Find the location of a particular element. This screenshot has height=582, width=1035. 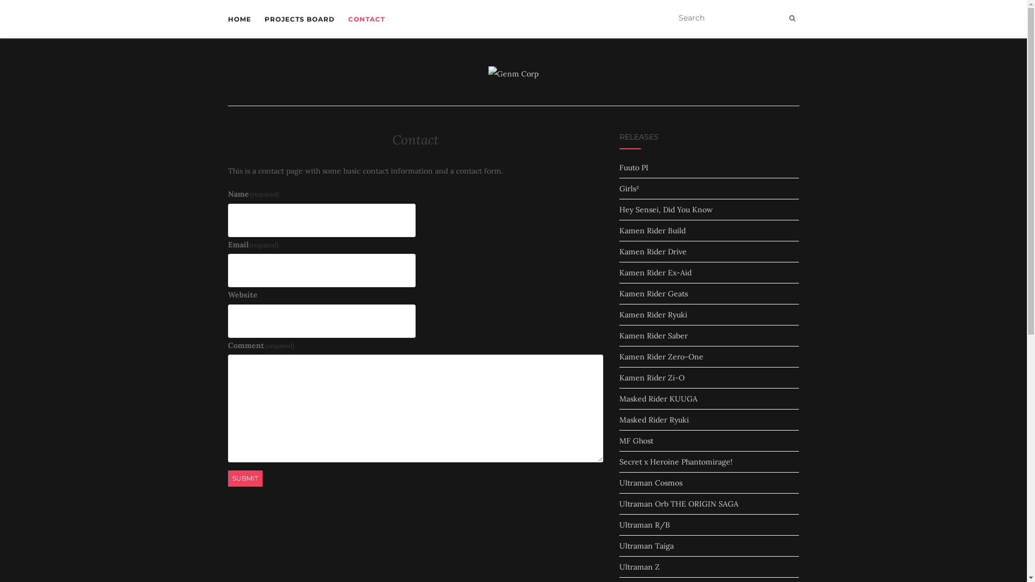

Kamen Rider Zero-One is located at coordinates (661, 357).